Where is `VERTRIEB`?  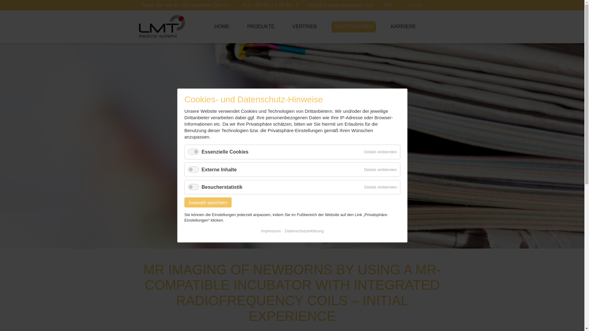 VERTRIEB is located at coordinates (304, 26).